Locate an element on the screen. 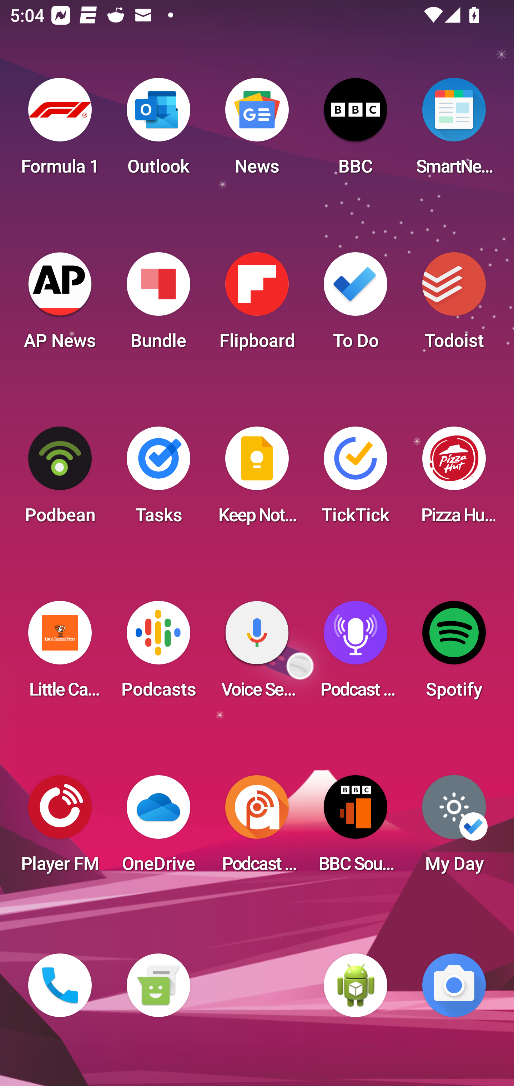 The image size is (514, 1086). TickTick is located at coordinates (356, 479).